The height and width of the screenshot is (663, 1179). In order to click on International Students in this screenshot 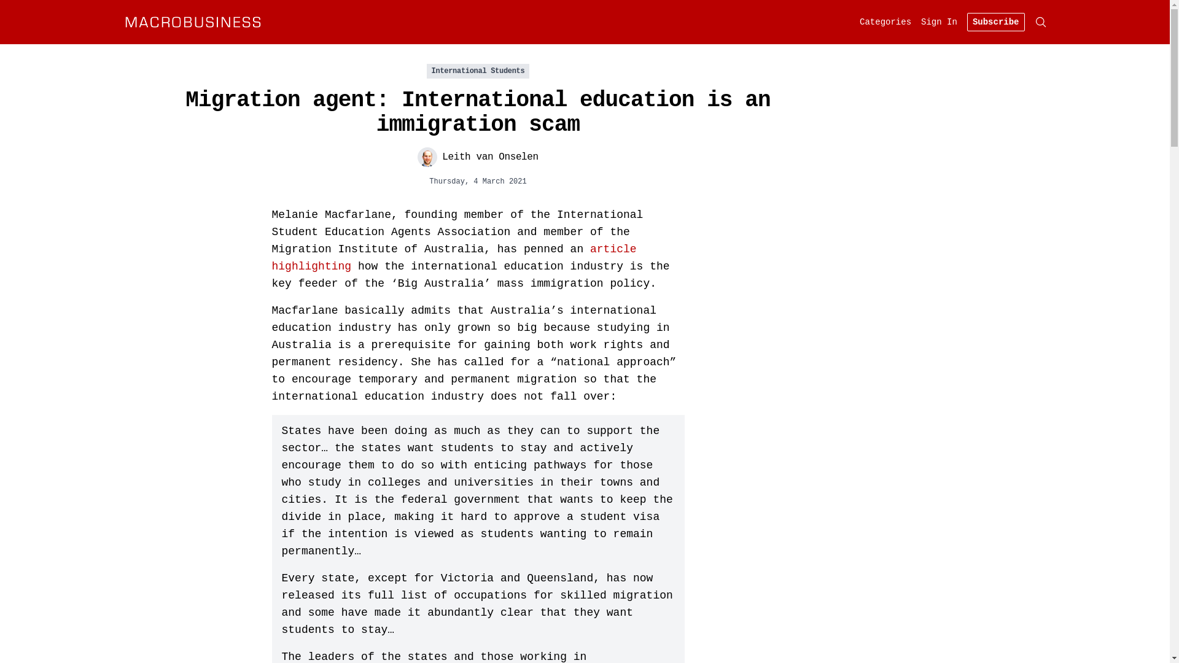, I will do `click(478, 71)`.